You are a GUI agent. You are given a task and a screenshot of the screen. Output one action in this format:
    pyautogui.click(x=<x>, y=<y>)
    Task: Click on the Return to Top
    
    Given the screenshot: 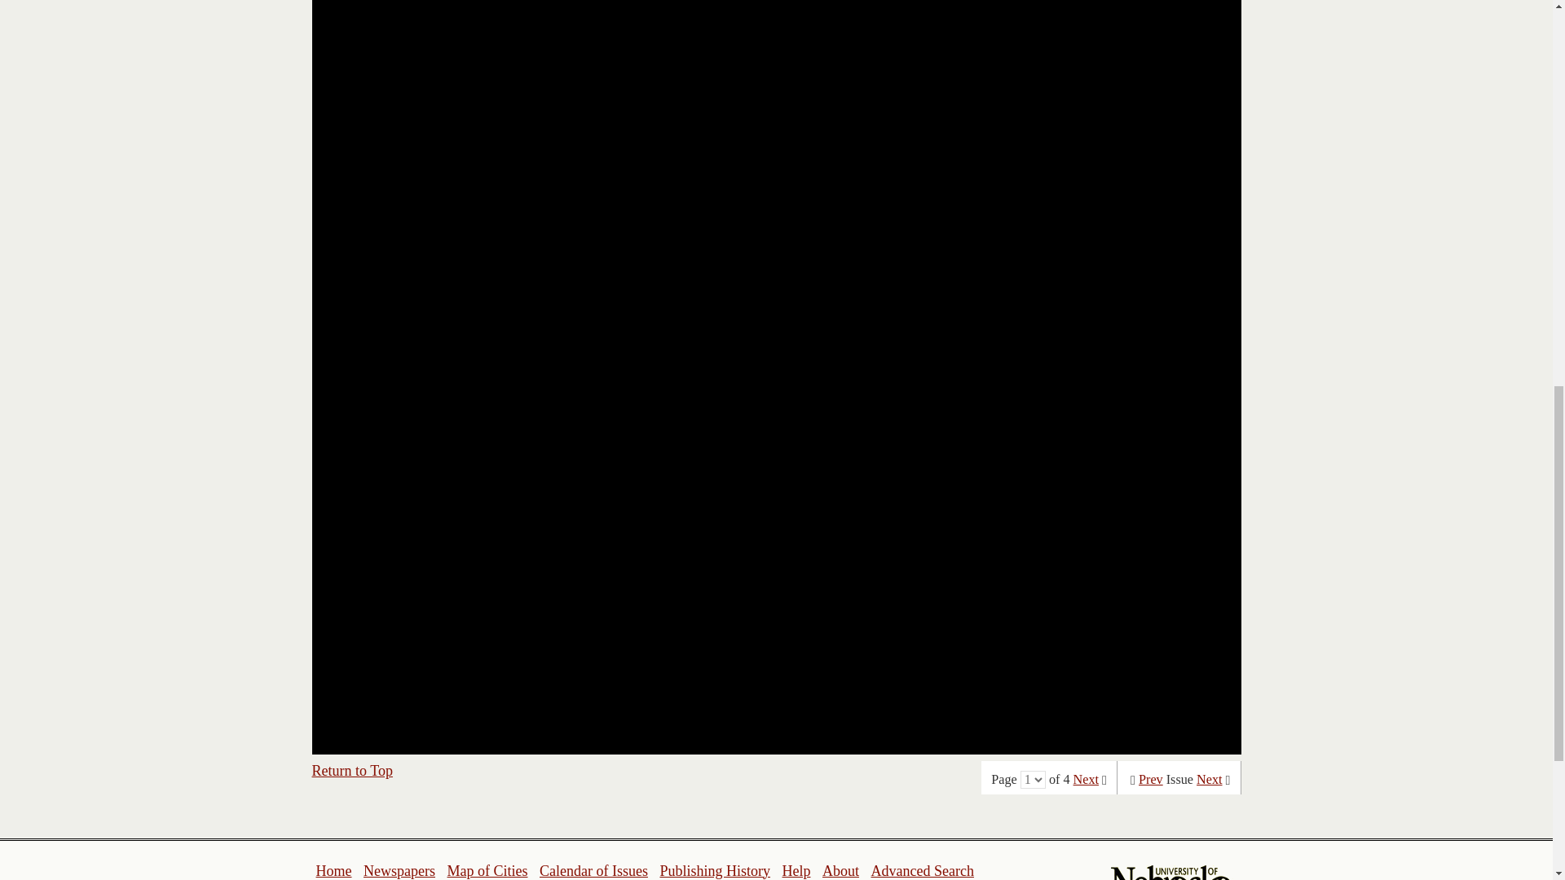 What is the action you would take?
    pyautogui.click(x=352, y=771)
    